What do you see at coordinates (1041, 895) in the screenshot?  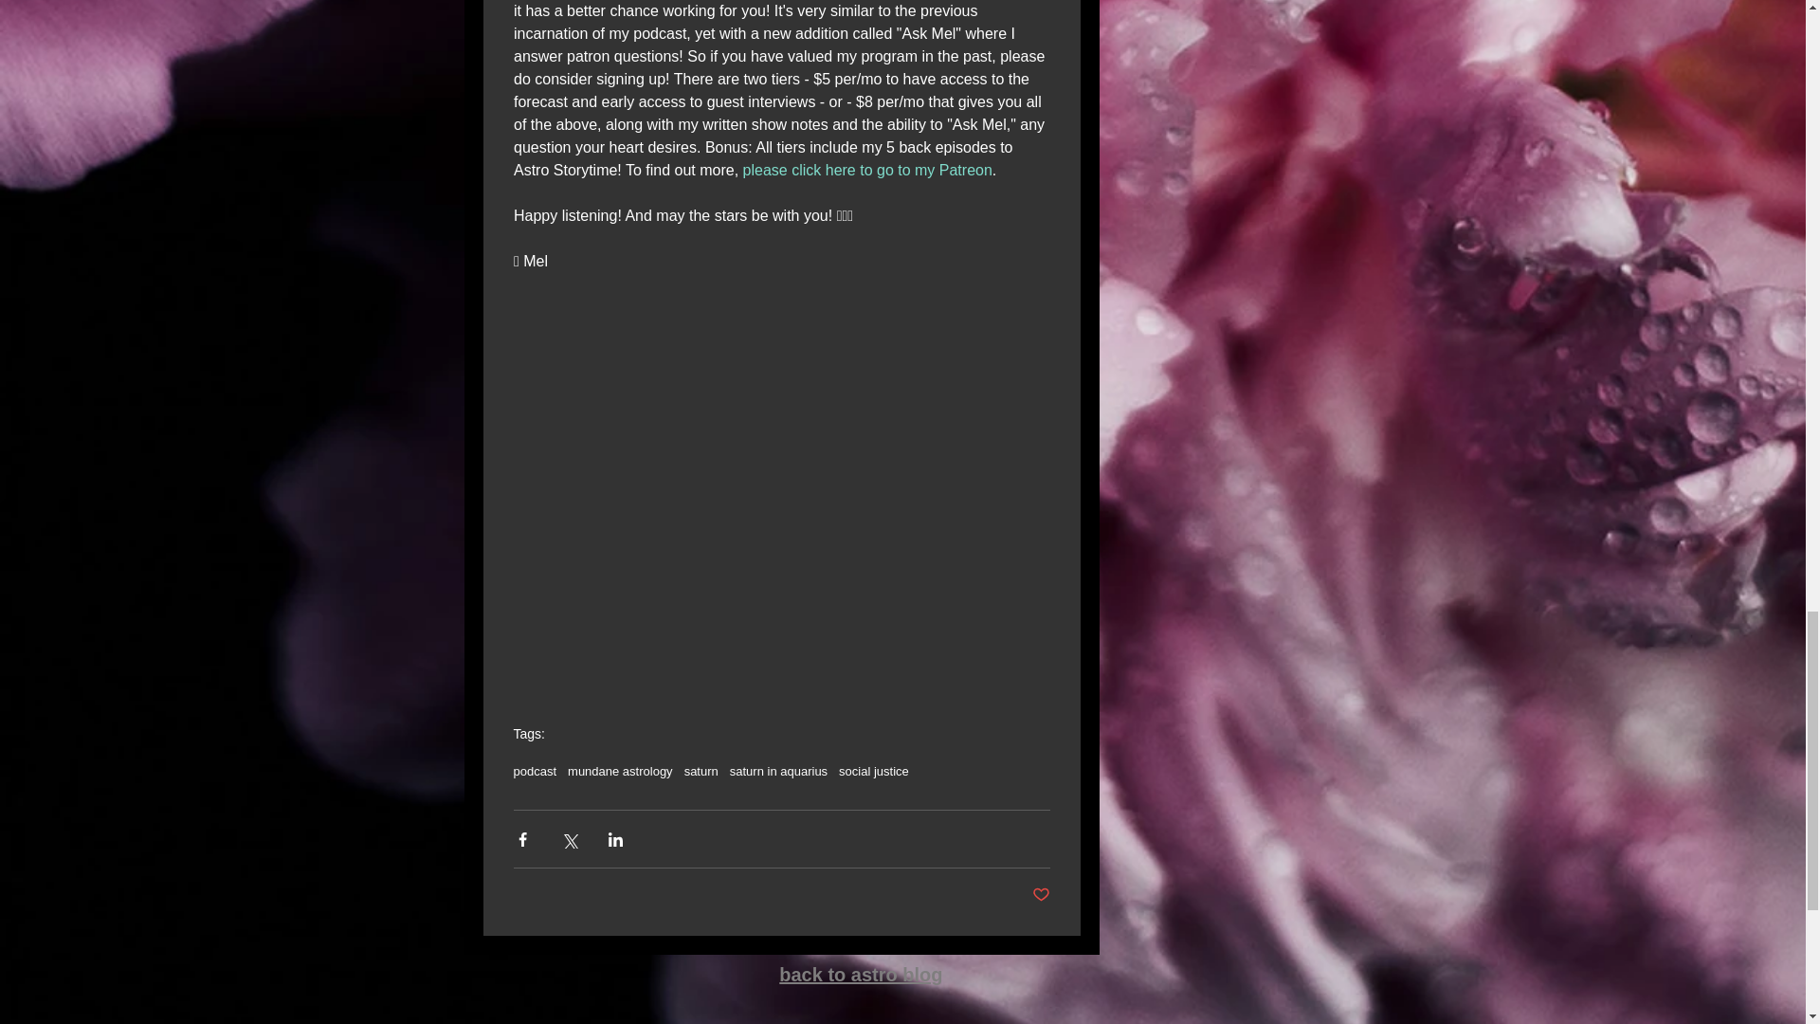 I see `Post not marked as liked` at bounding box center [1041, 895].